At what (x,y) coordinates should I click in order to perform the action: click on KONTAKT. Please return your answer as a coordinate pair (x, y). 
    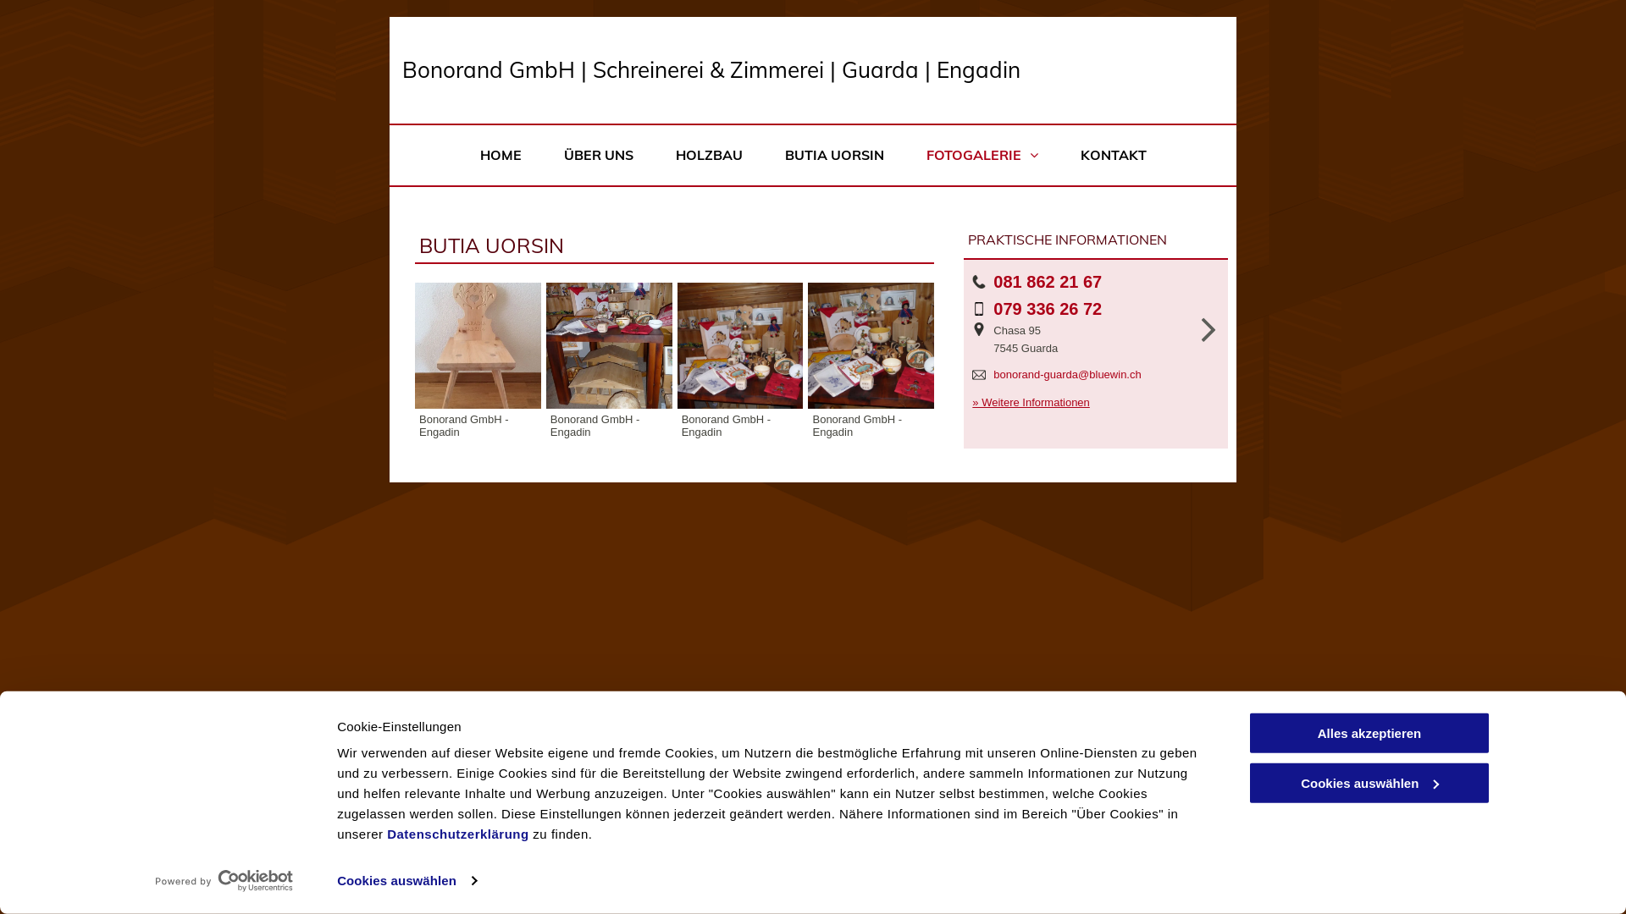
    Looking at the image, I should click on (1113, 156).